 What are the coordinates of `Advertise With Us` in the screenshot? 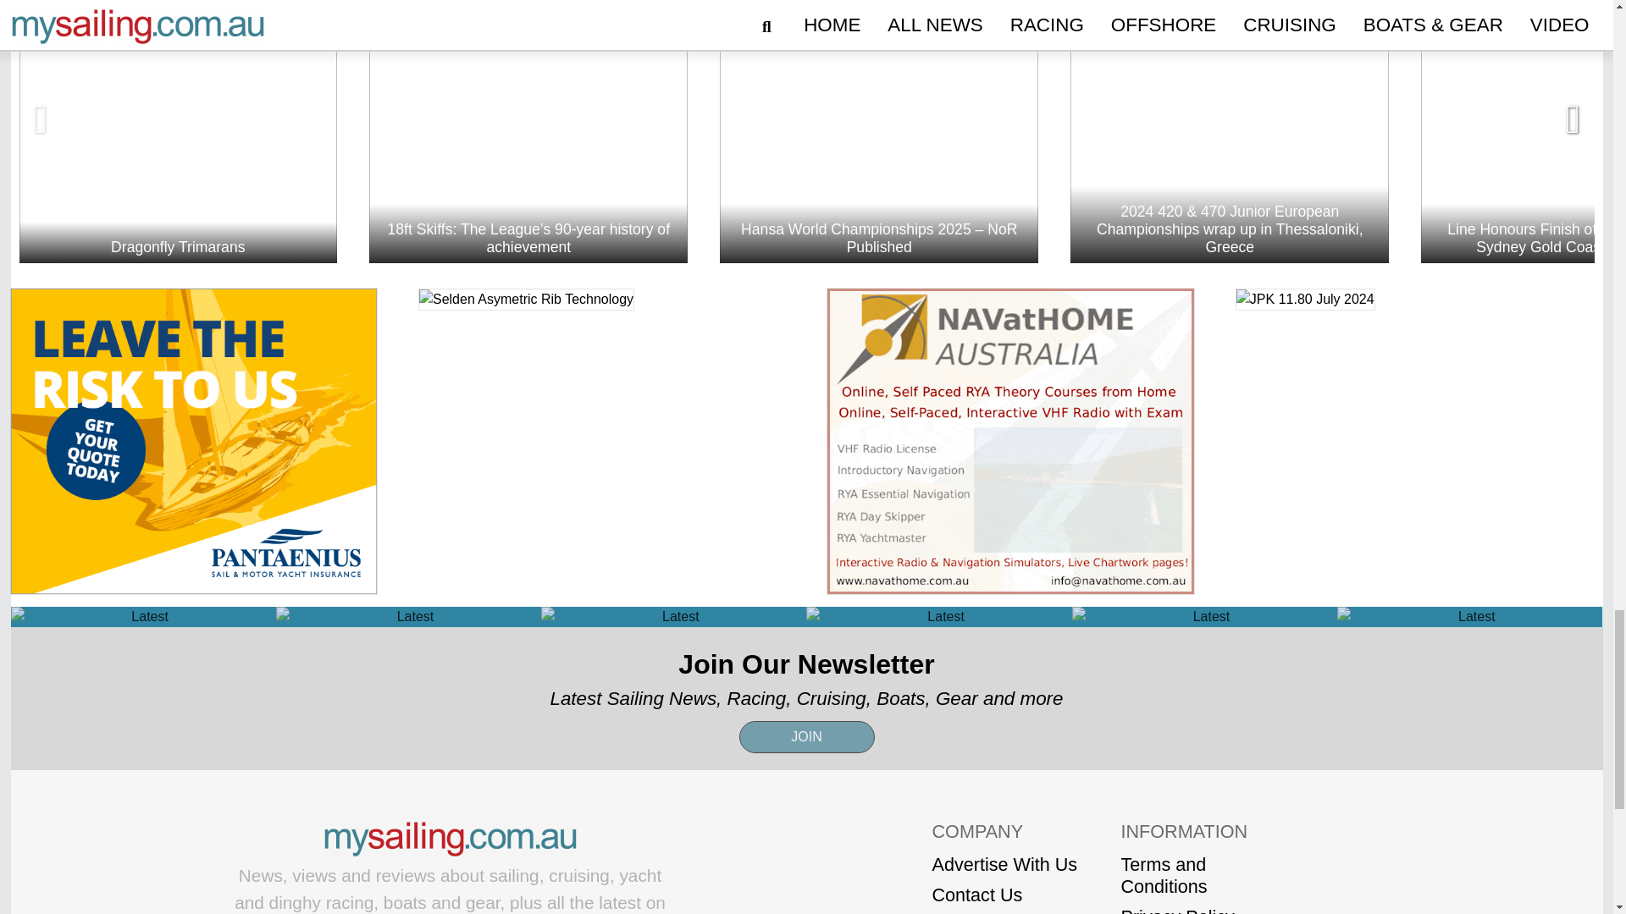 It's located at (1004, 864).